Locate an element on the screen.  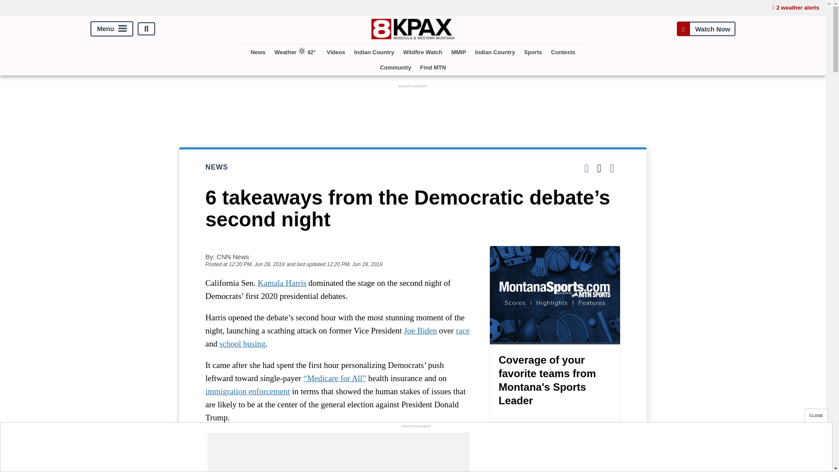
Watch Now is located at coordinates (706, 29).